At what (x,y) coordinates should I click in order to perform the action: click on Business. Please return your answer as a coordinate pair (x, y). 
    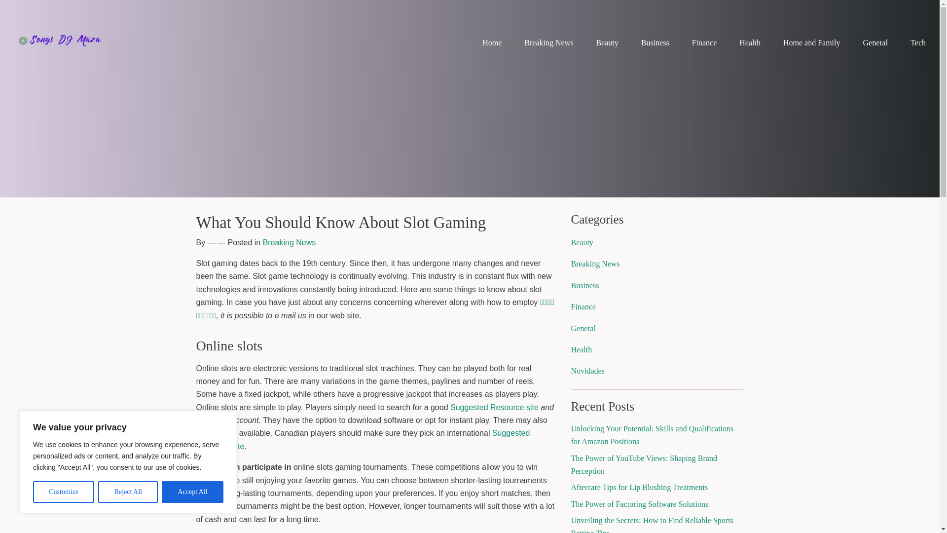
    Looking at the image, I should click on (655, 42).